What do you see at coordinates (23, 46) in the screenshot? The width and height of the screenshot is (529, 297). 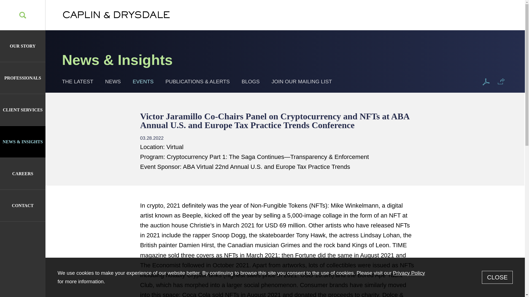 I see `OUR STORY` at bounding box center [23, 46].